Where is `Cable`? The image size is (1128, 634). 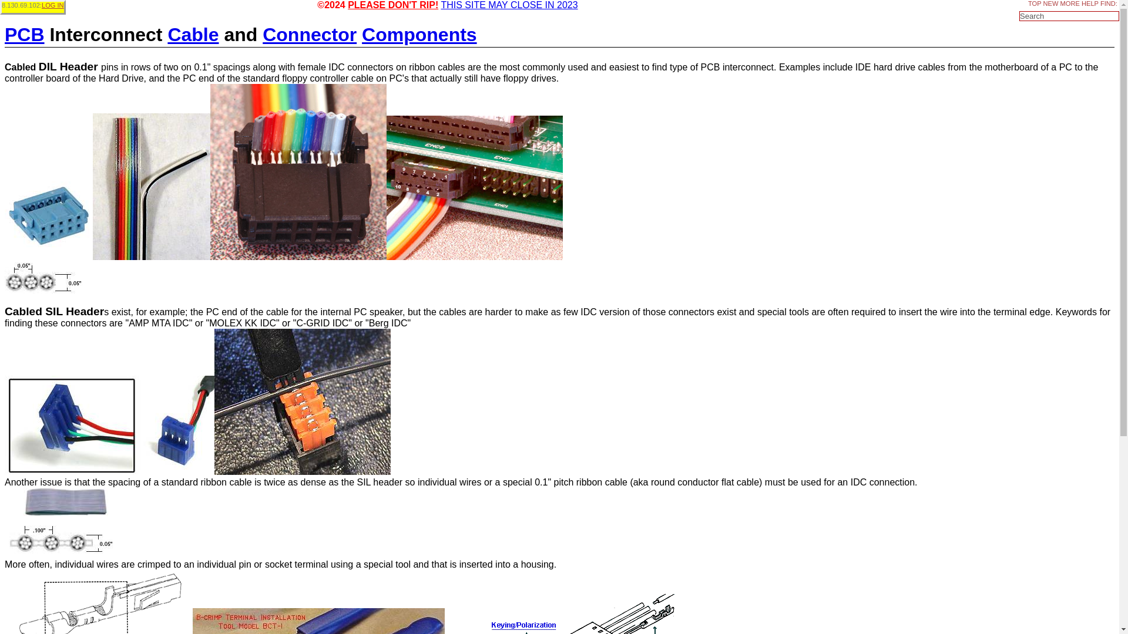
Cable is located at coordinates (193, 34).